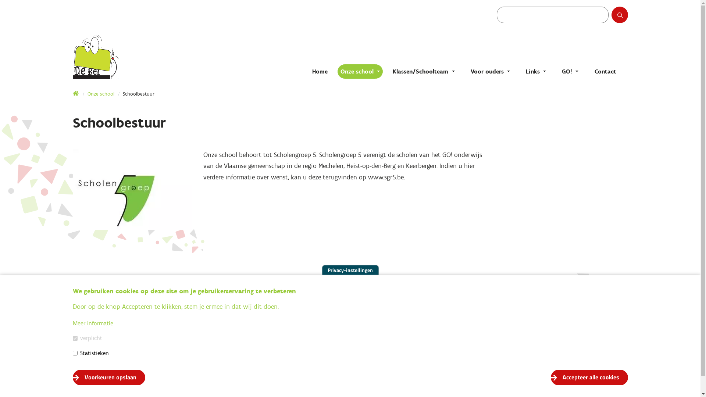 Image resolution: width=706 pixels, height=397 pixels. What do you see at coordinates (76, 94) in the screenshot?
I see `Home` at bounding box center [76, 94].